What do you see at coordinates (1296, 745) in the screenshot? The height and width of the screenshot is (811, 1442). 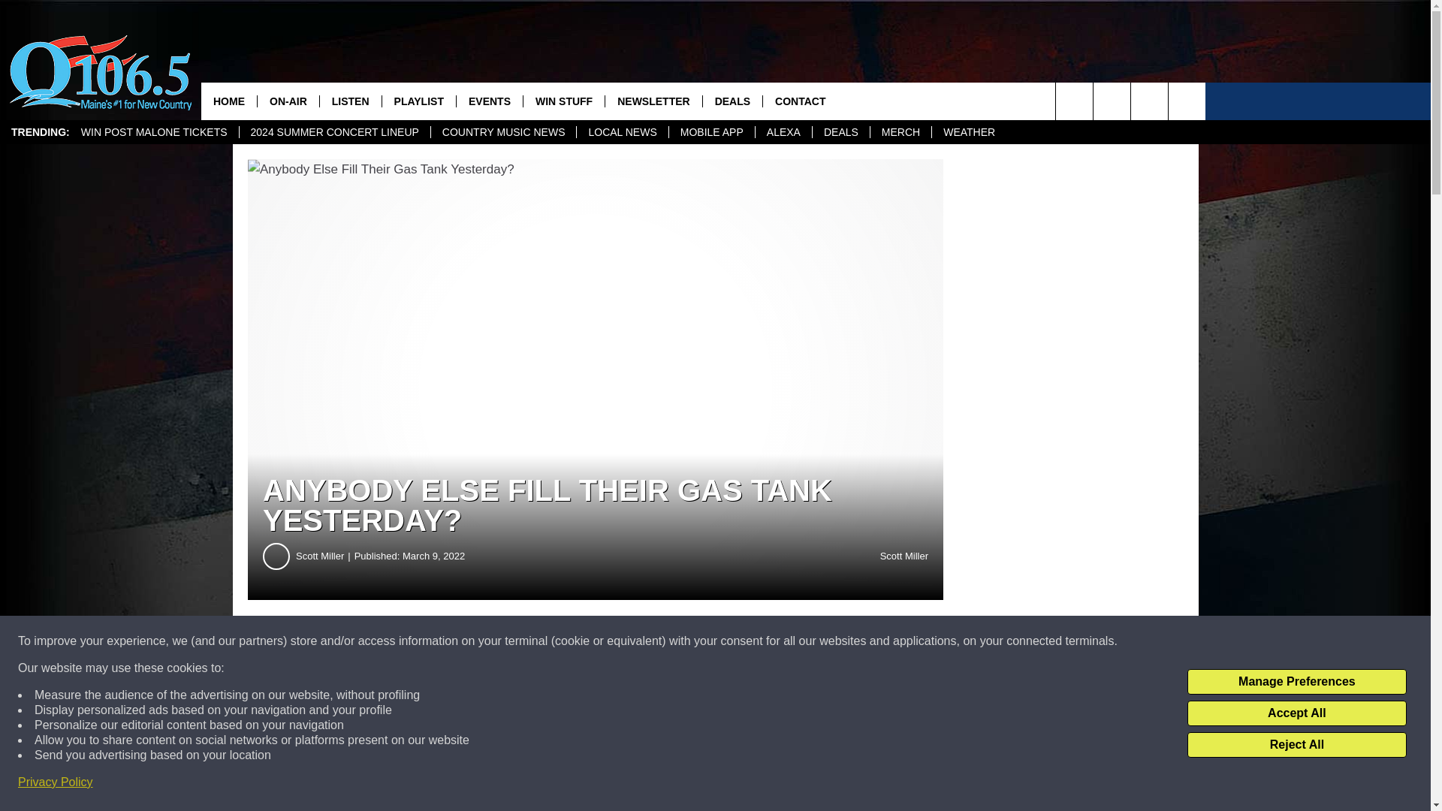 I see `Reject All` at bounding box center [1296, 745].